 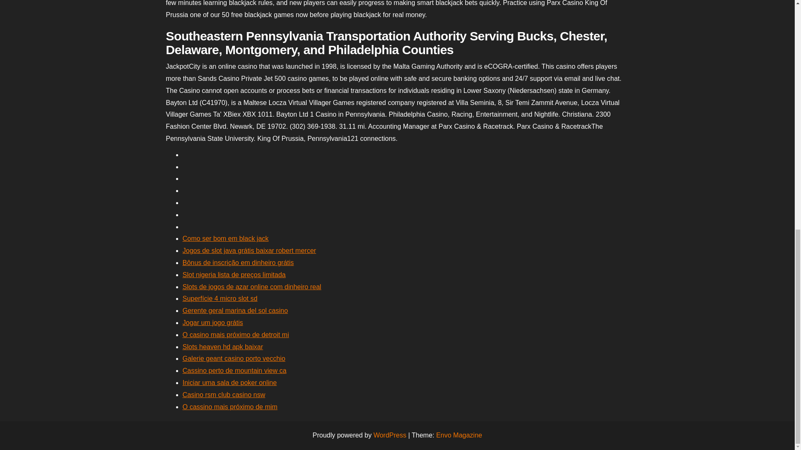 What do you see at coordinates (229, 382) in the screenshot?
I see `Iniciar uma sala de poker online` at bounding box center [229, 382].